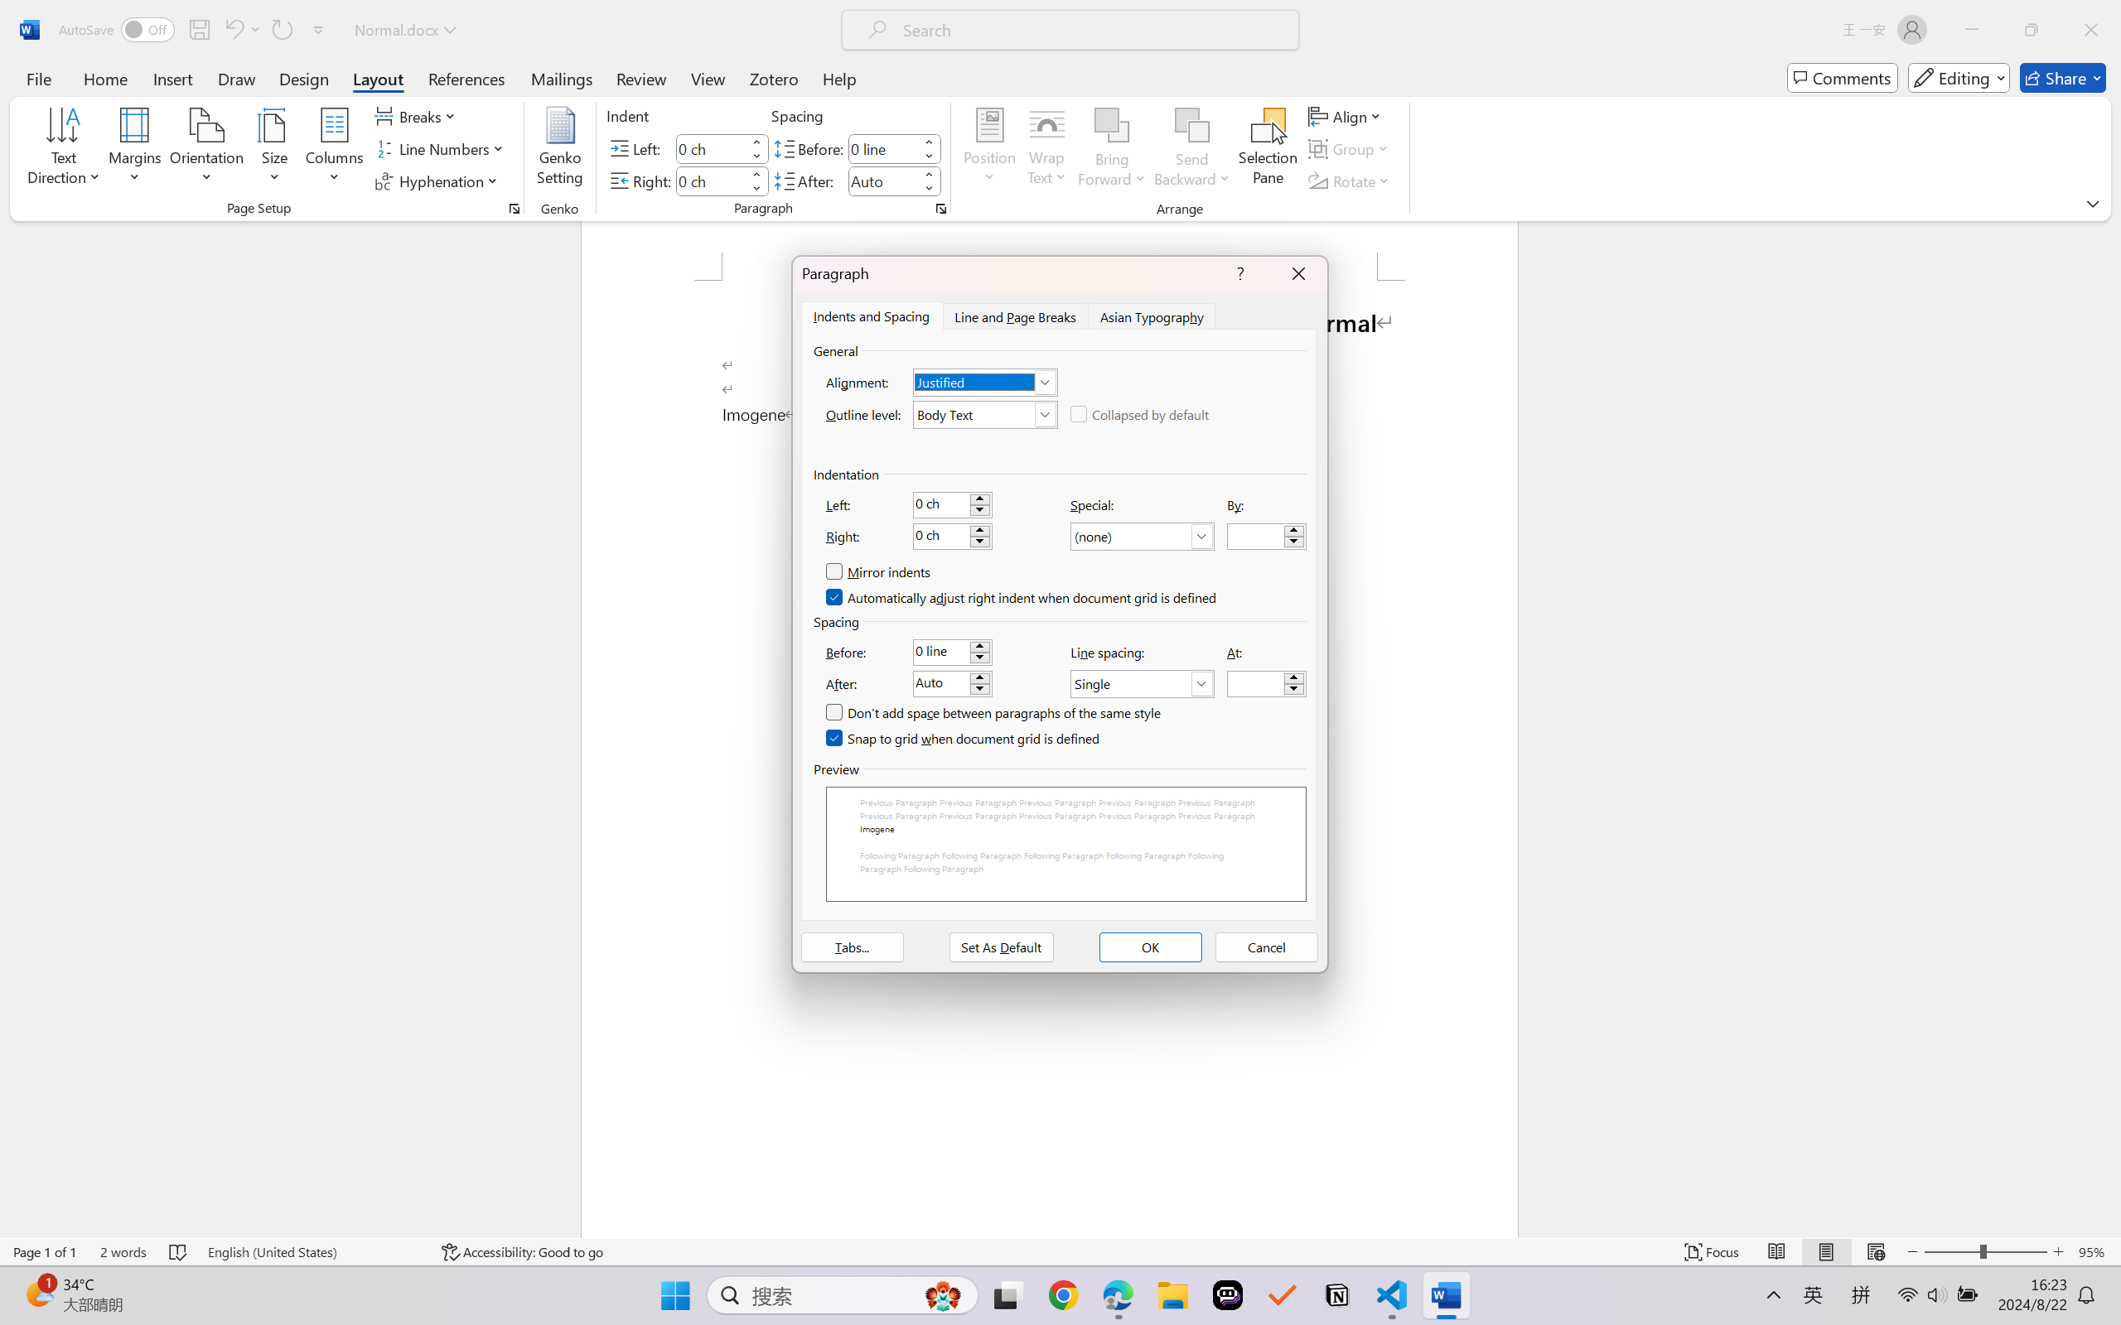  I want to click on Rotate, so click(1350, 181).